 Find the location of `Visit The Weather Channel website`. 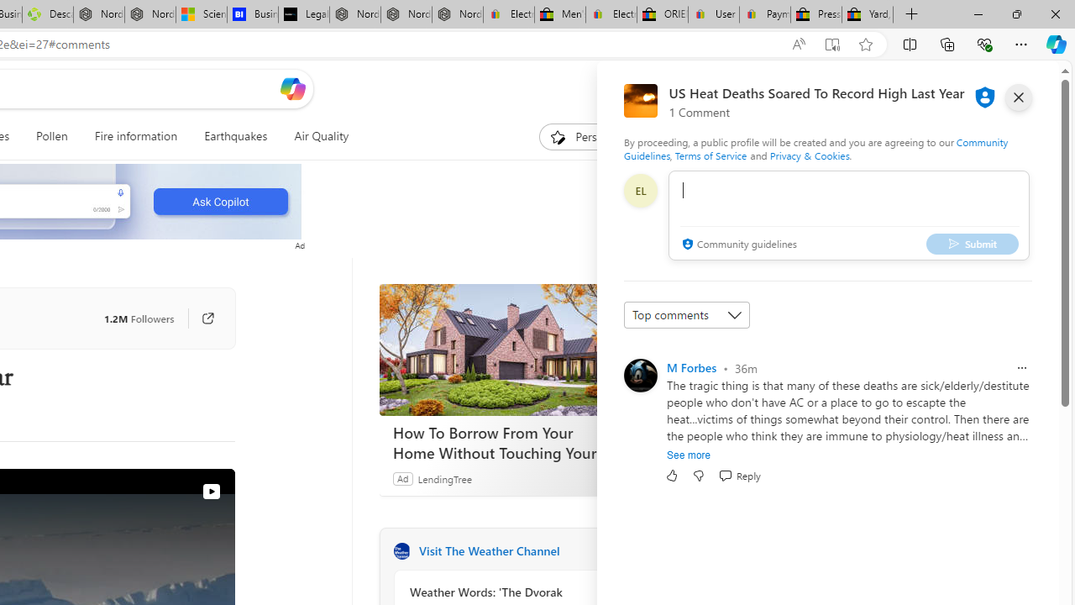

Visit The Weather Channel website is located at coordinates (610, 551).